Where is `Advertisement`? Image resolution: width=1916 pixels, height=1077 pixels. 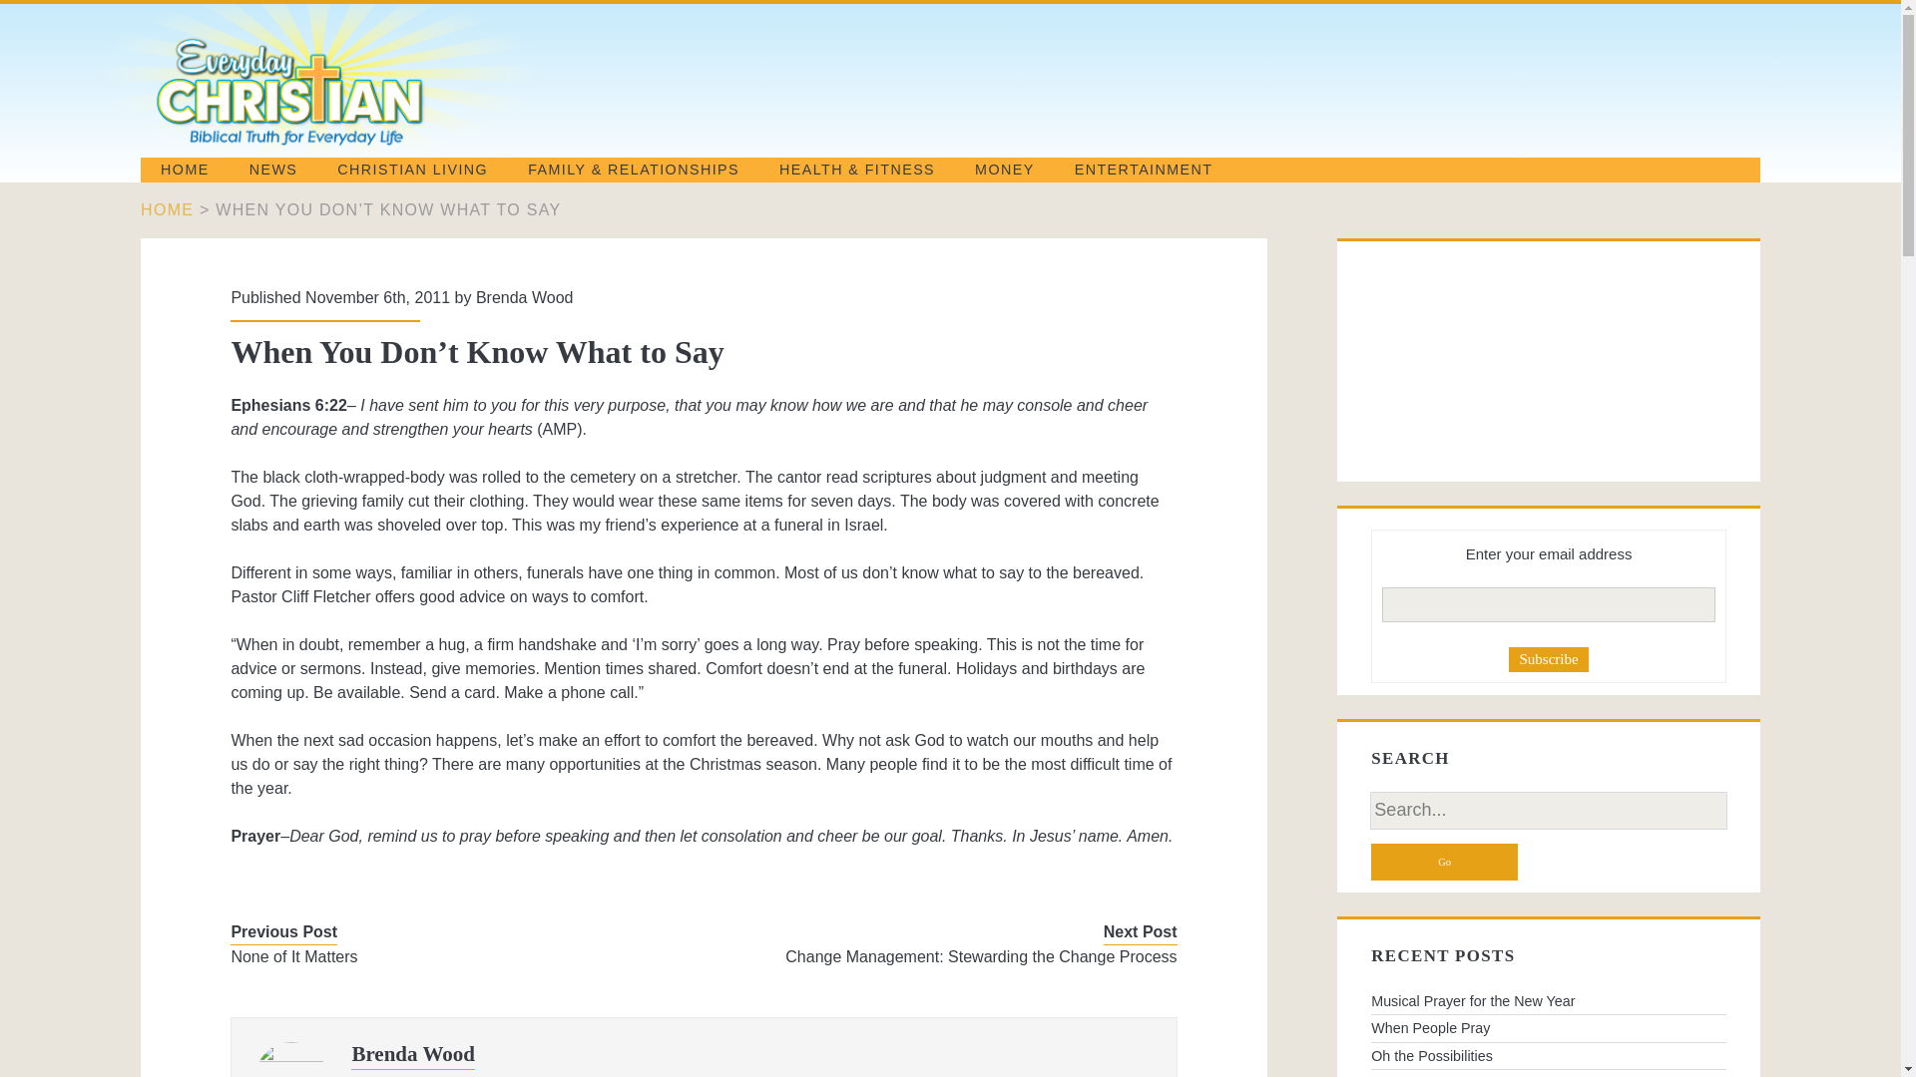 Advertisement is located at coordinates (1471, 362).